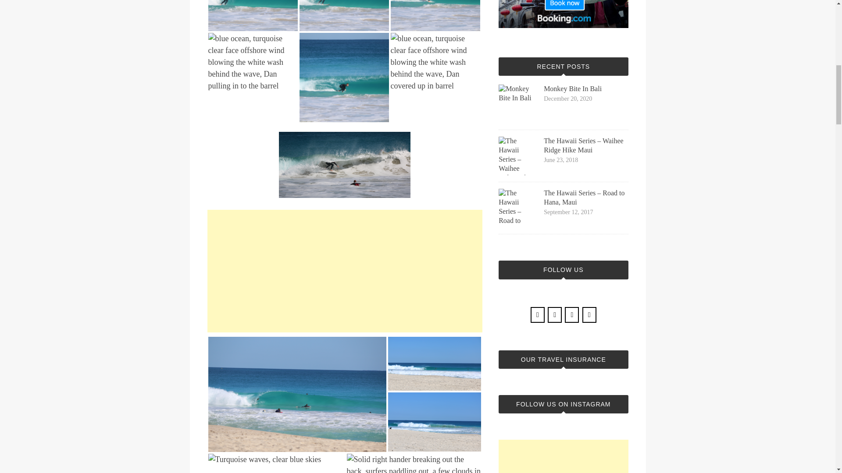  What do you see at coordinates (253, 62) in the screenshot?
I see `Surfing Perth, Sun Surf Soul` at bounding box center [253, 62].